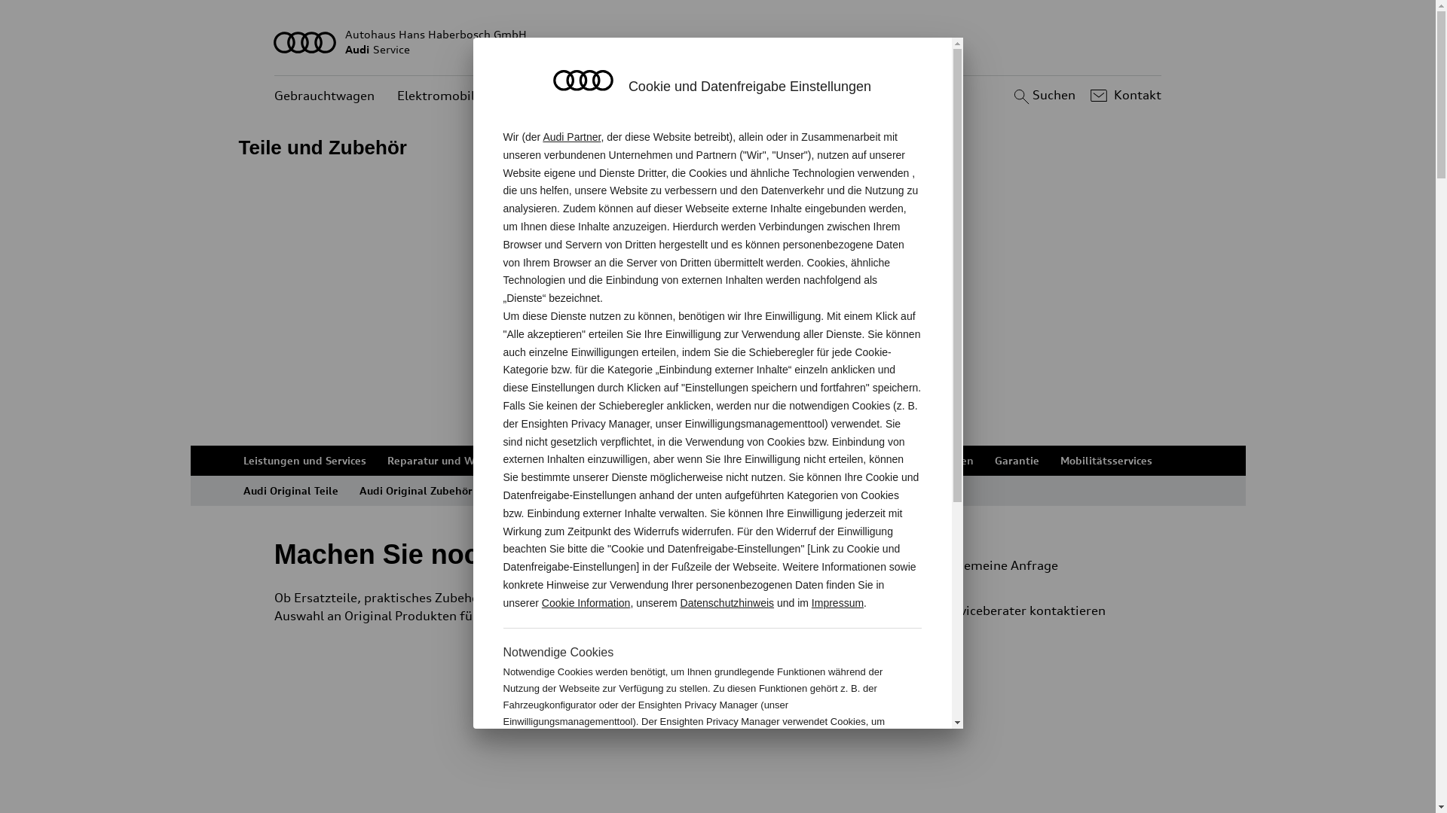 This screenshot has width=1447, height=813. I want to click on Gebrauchtwagen, so click(324, 96).